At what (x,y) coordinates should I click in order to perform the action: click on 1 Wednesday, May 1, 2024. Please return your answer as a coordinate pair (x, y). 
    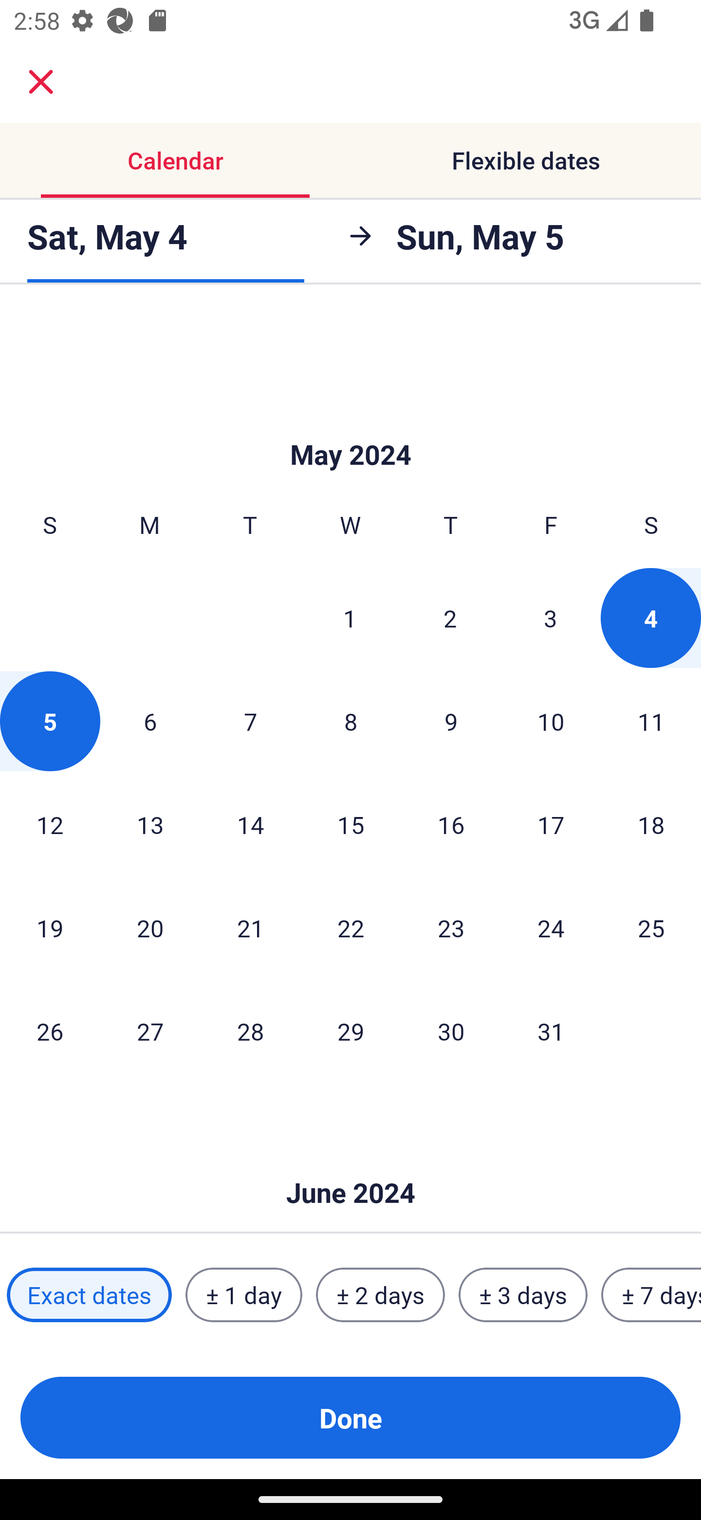
    Looking at the image, I should click on (350, 618).